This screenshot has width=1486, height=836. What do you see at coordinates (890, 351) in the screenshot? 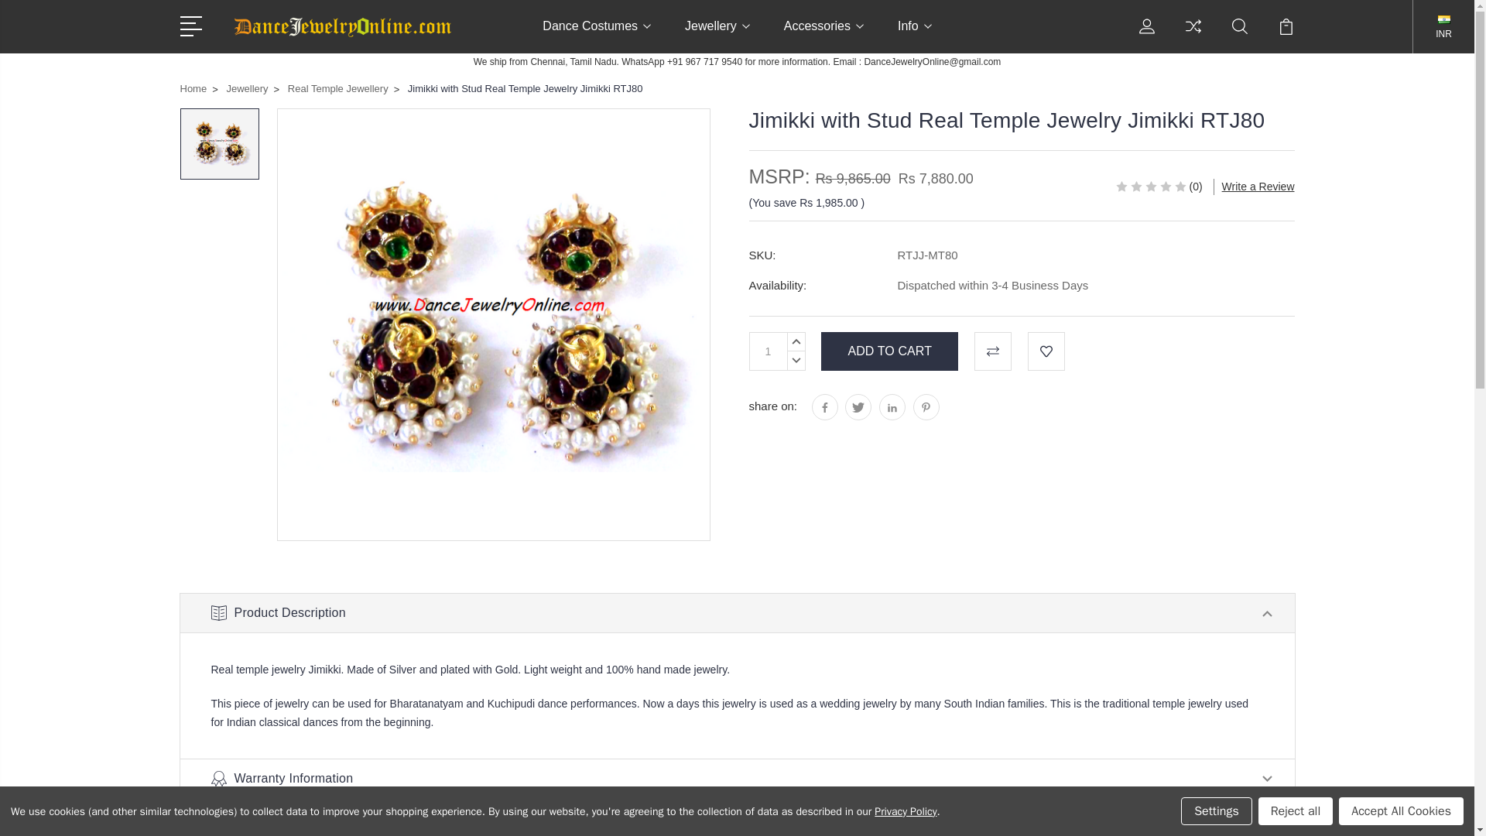
I see `Add to Cart` at bounding box center [890, 351].